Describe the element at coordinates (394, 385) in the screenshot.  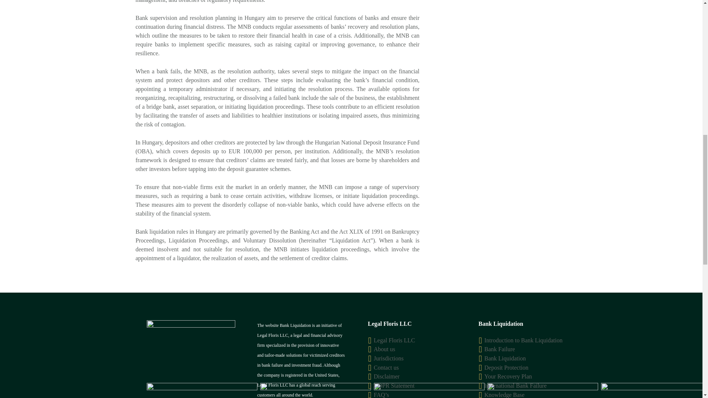
I see `GDPR Statement` at that location.